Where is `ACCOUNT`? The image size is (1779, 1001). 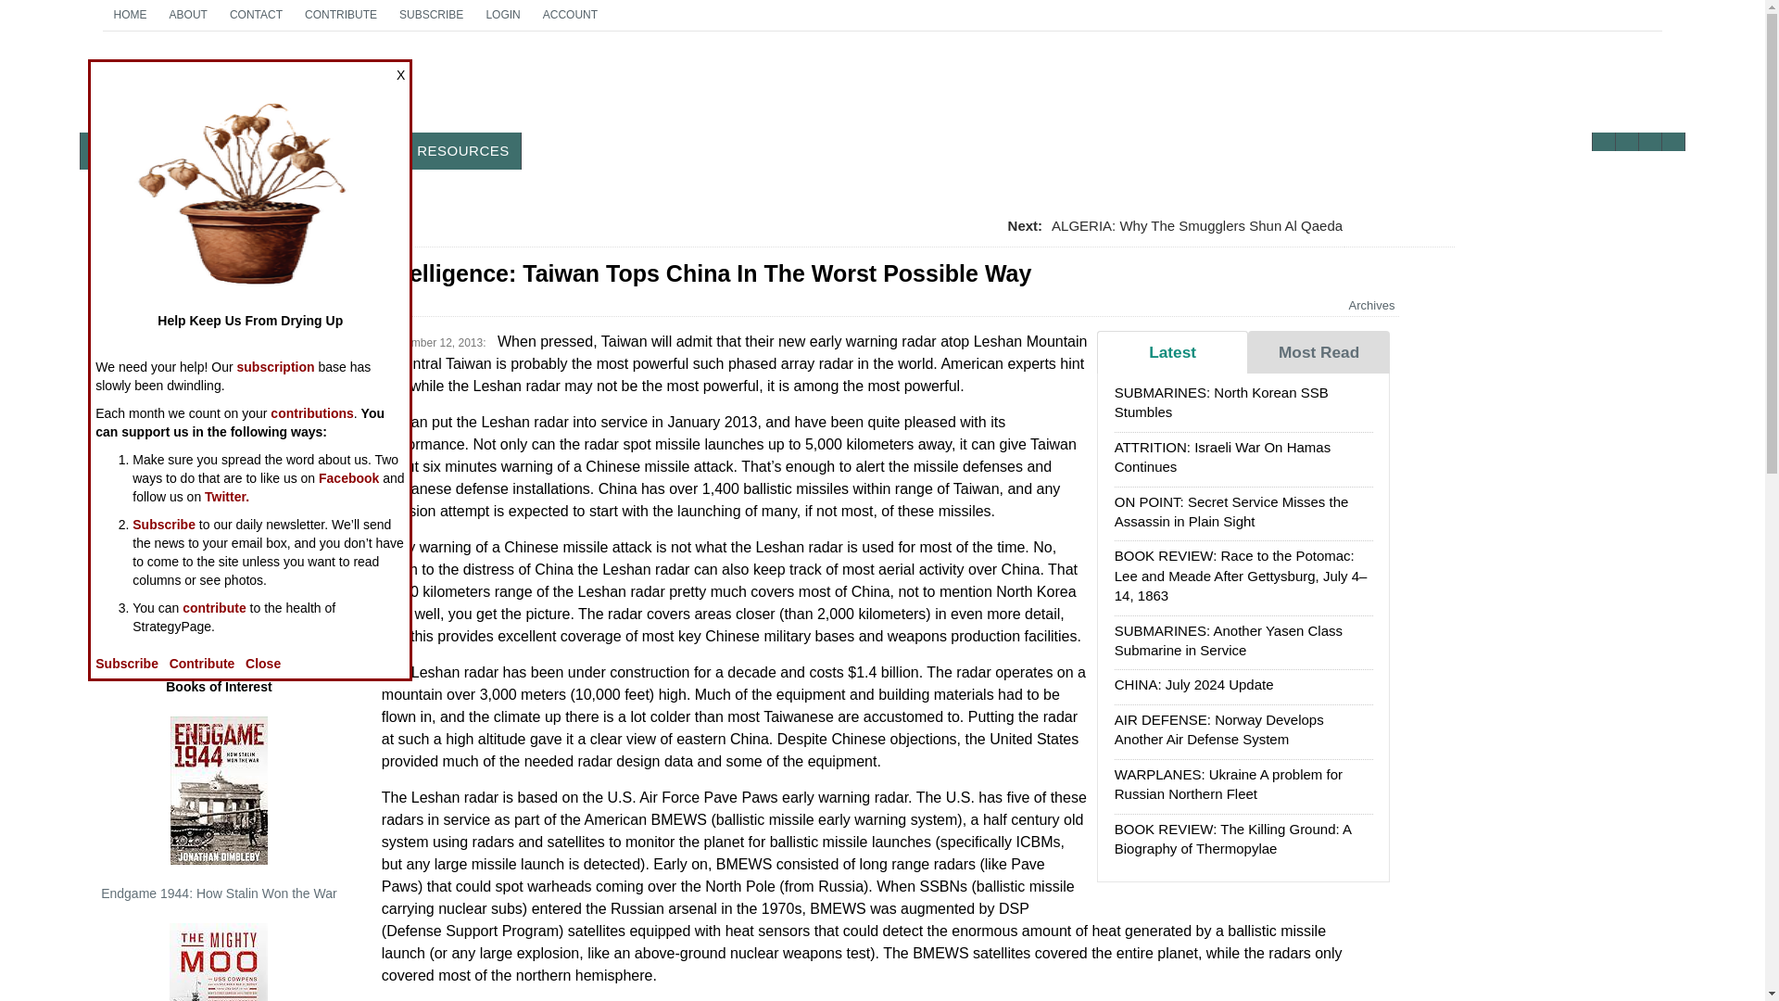 ACCOUNT is located at coordinates (570, 15).